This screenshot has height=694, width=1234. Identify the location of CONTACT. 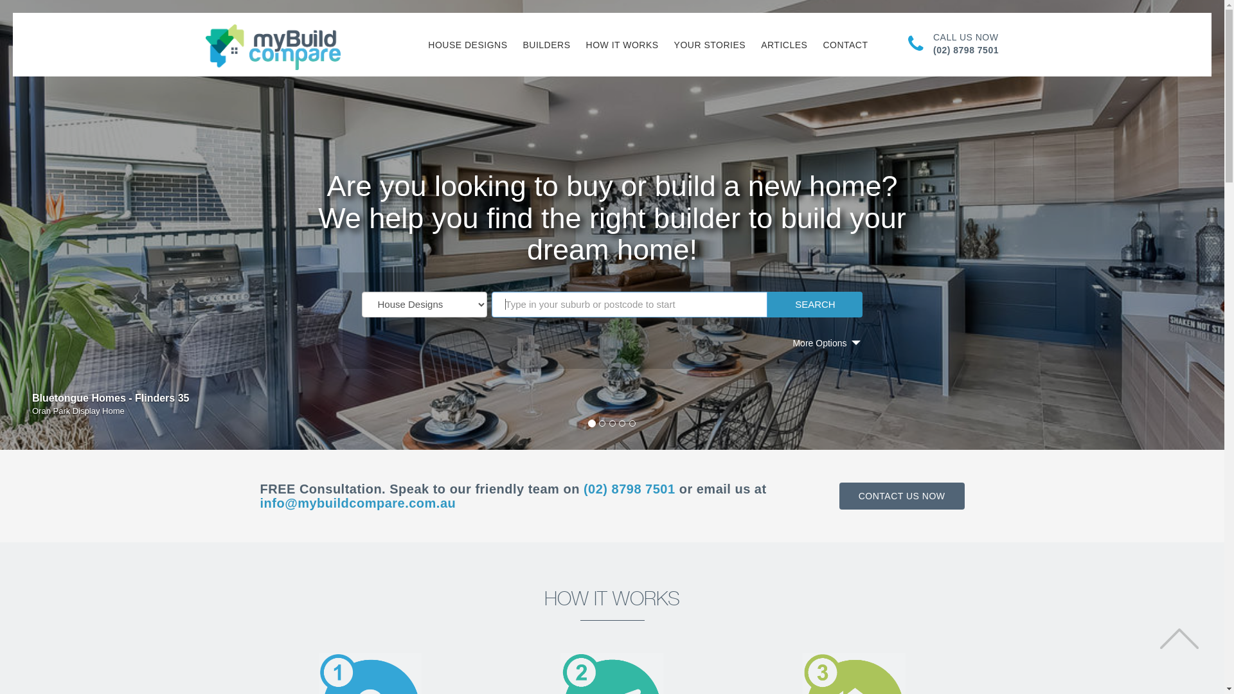
(845, 45).